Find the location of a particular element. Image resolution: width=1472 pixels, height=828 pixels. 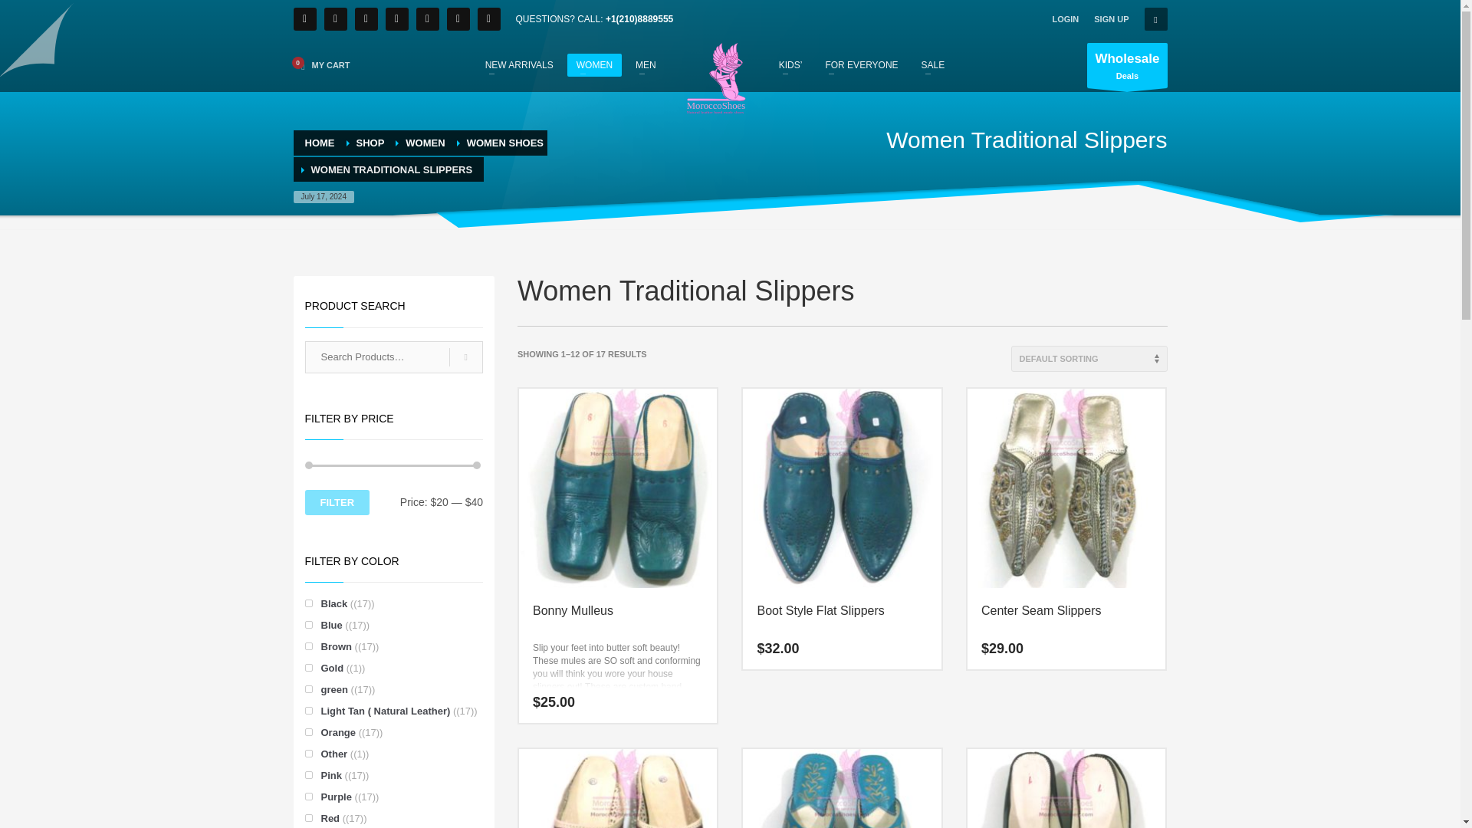

Instagram is located at coordinates (426, 18).